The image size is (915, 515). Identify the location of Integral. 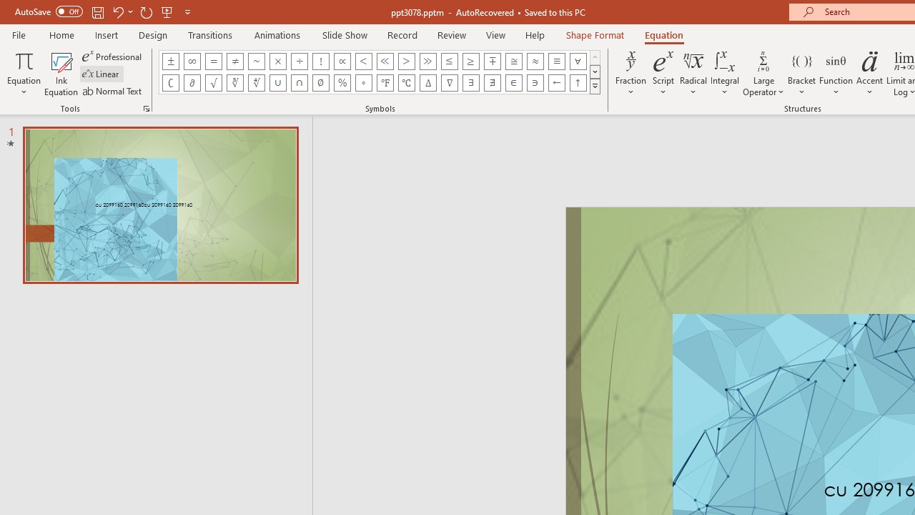
(725, 73).